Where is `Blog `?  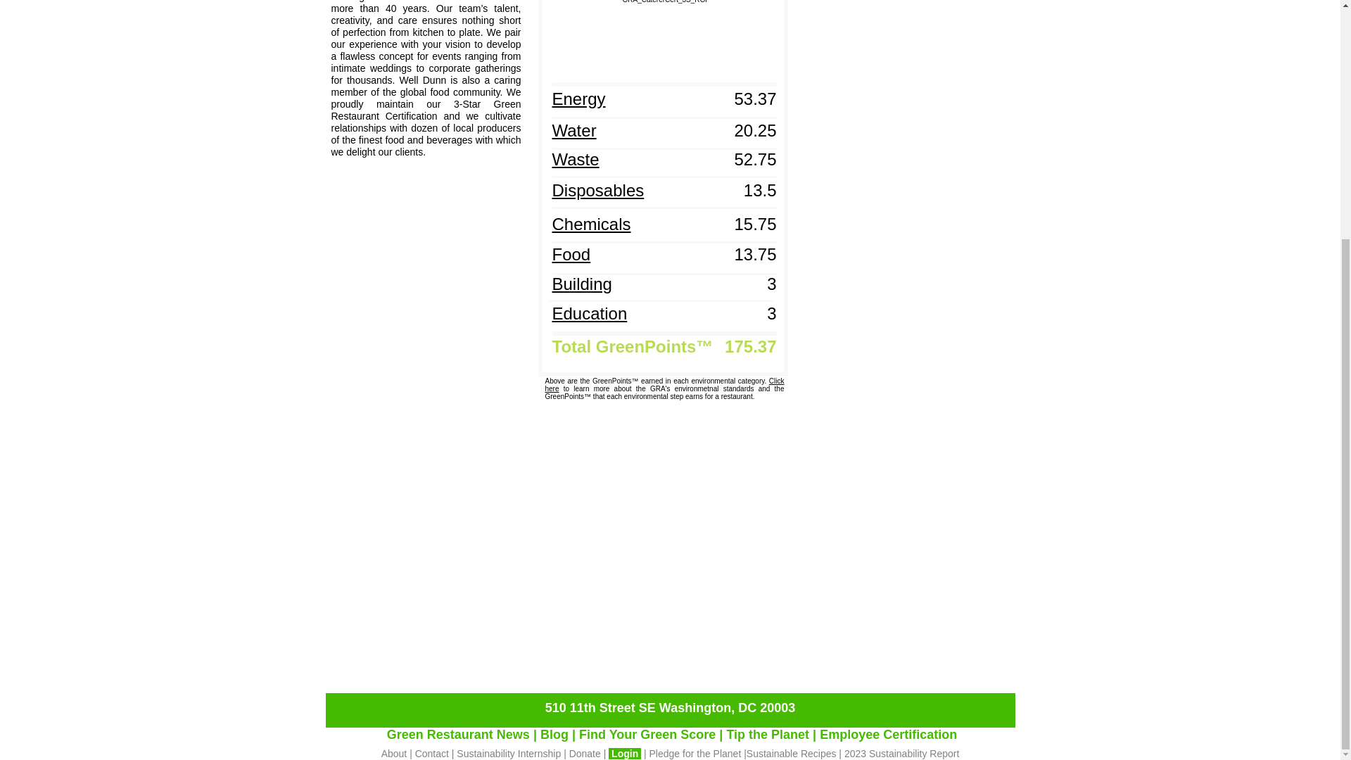 Blog  is located at coordinates (554, 735).